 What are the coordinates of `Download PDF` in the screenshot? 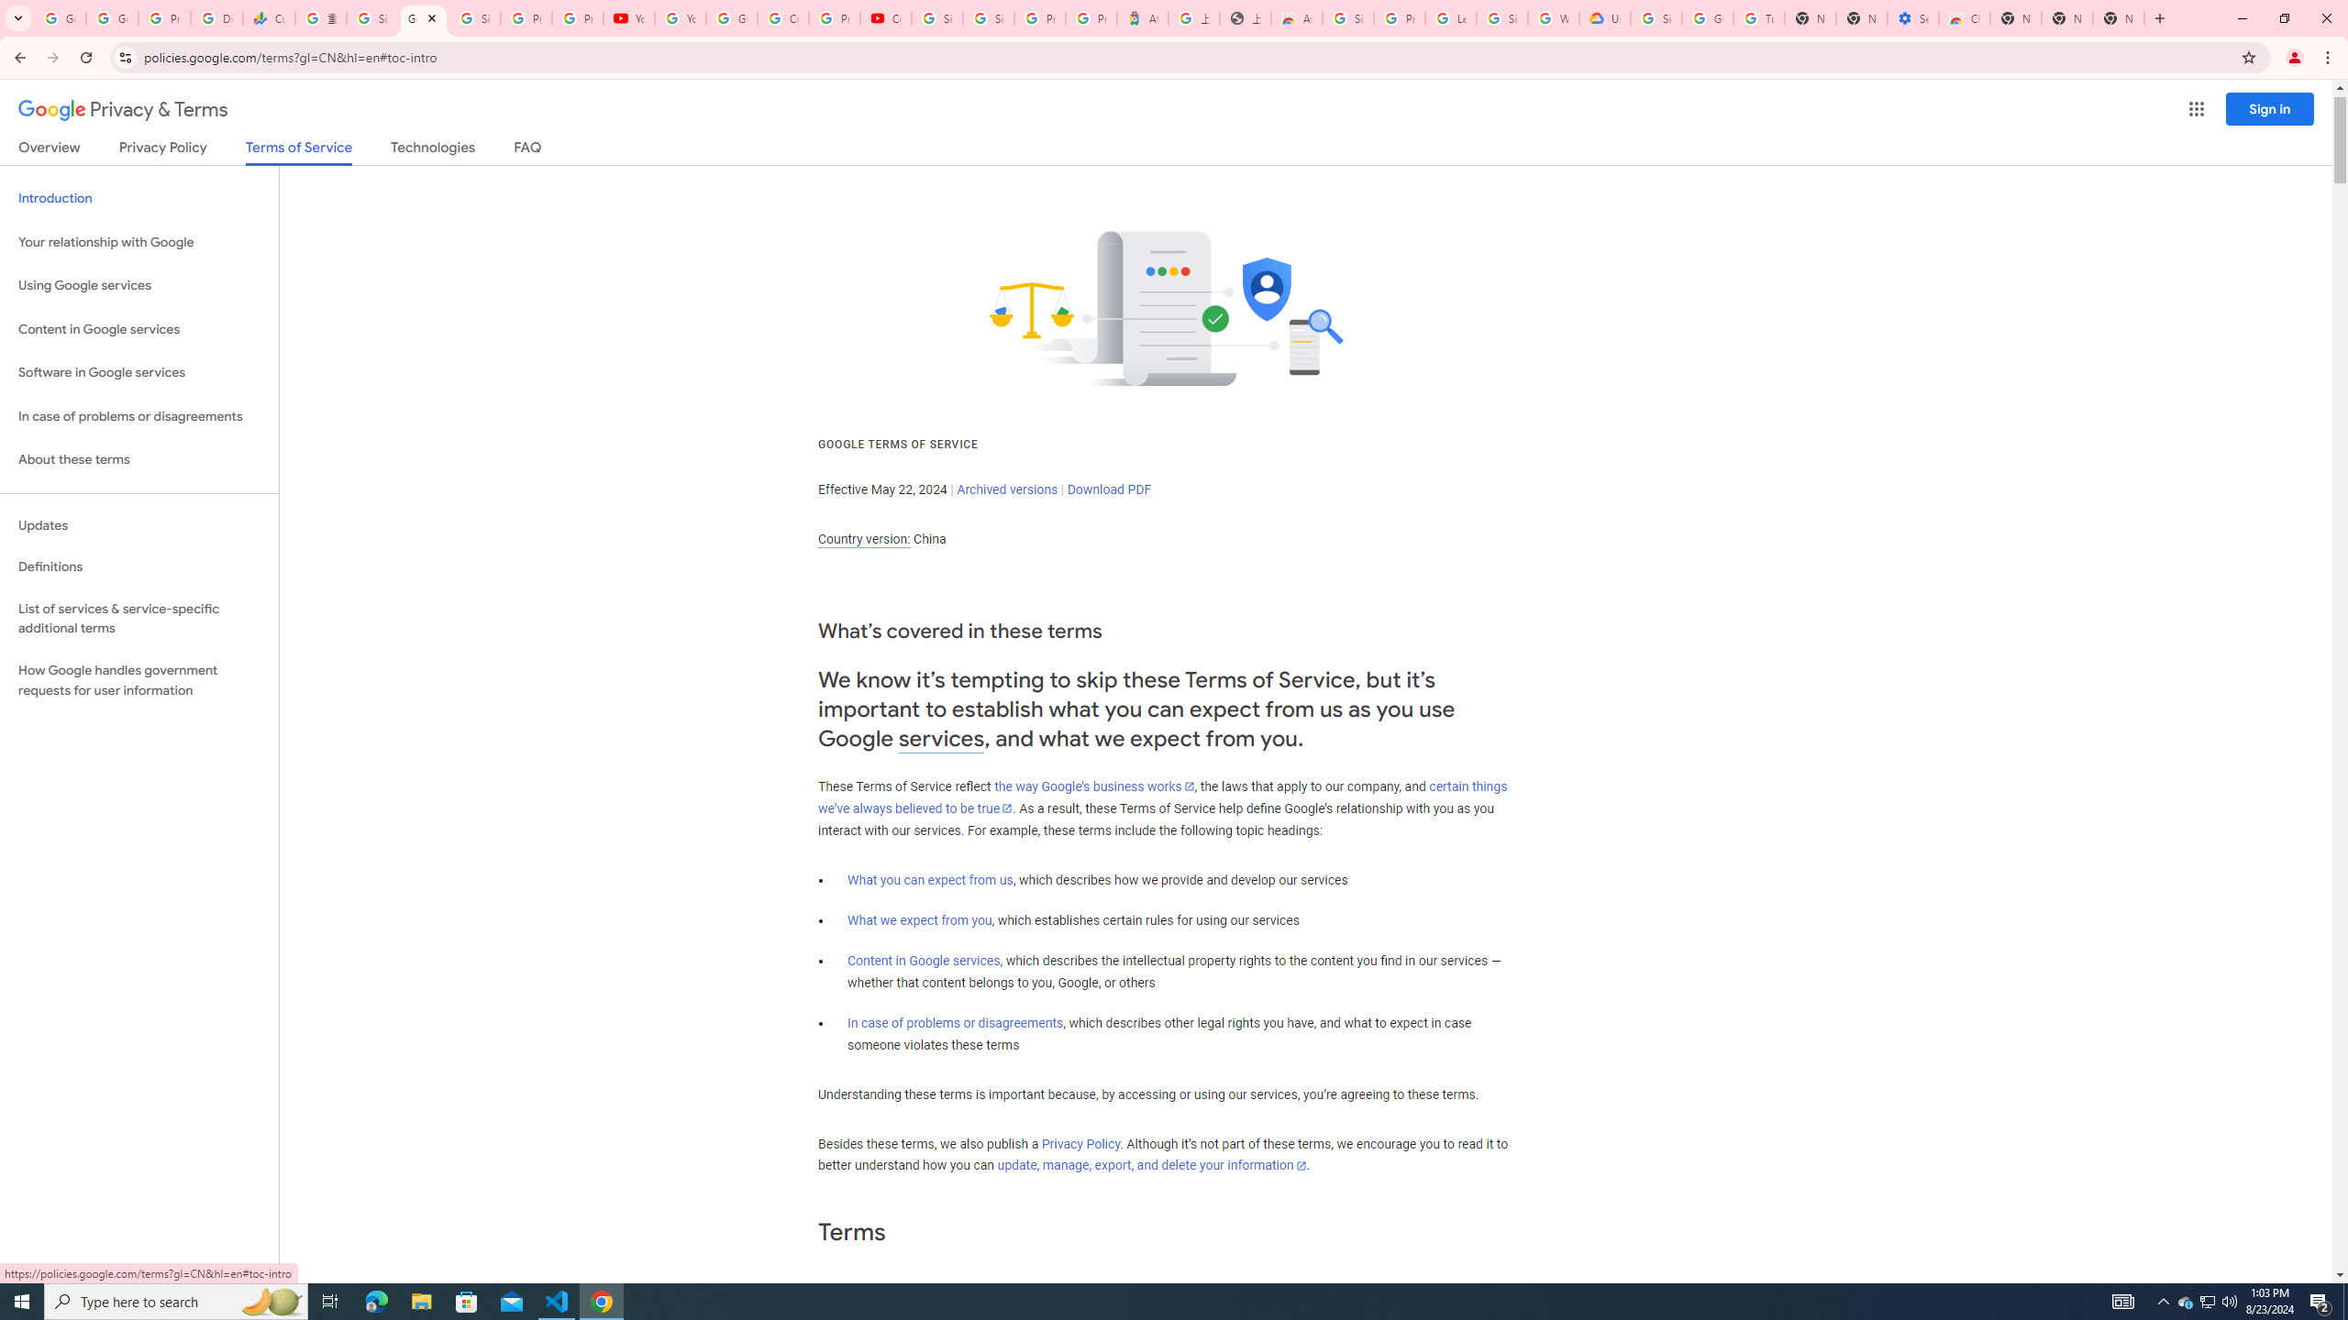 It's located at (1109, 489).